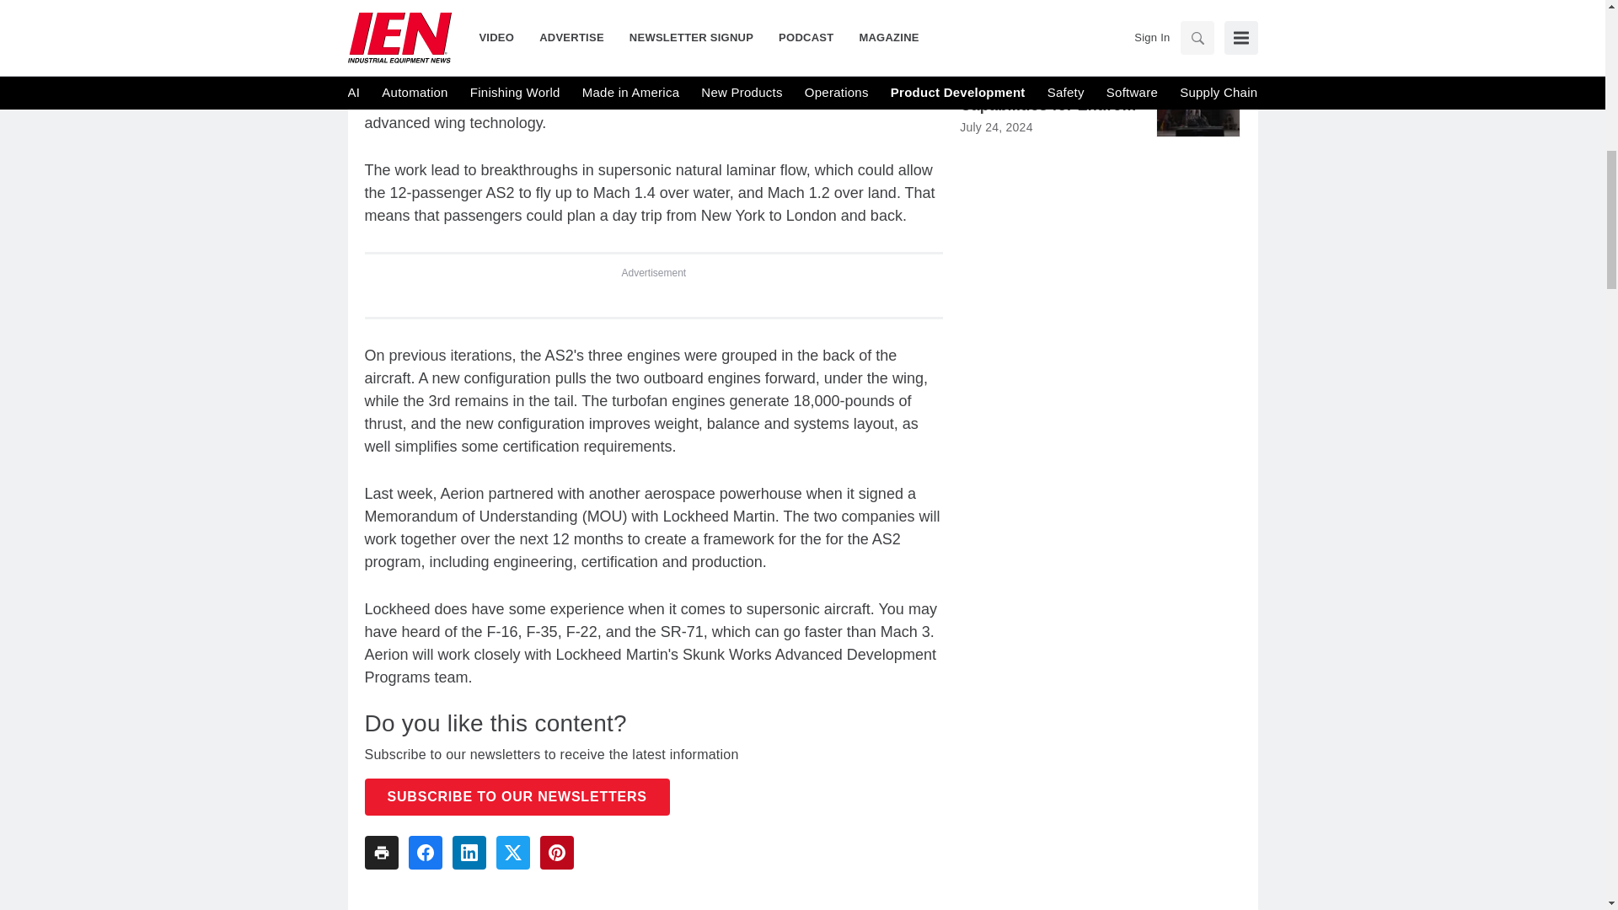 Image resolution: width=1618 pixels, height=910 pixels. Describe the element at coordinates (555, 853) in the screenshot. I see `Share To pinterest` at that location.